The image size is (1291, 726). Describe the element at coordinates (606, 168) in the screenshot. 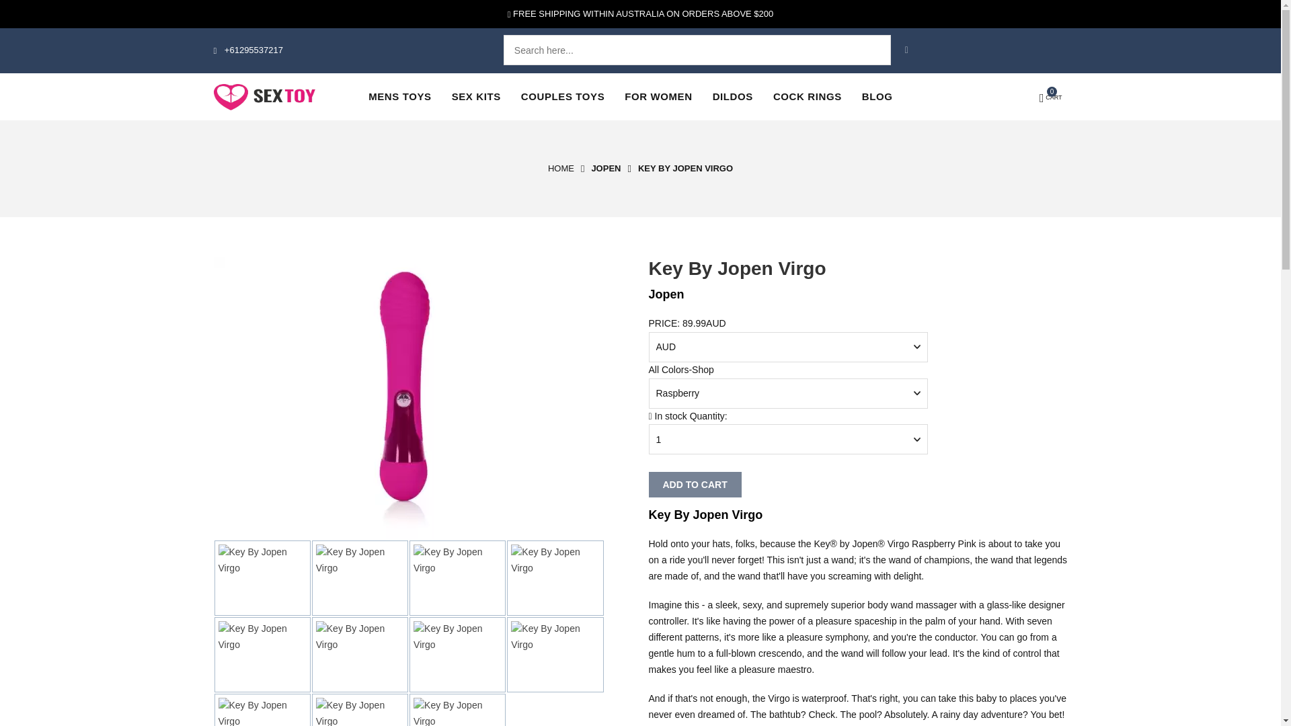

I see `JOPEN` at that location.